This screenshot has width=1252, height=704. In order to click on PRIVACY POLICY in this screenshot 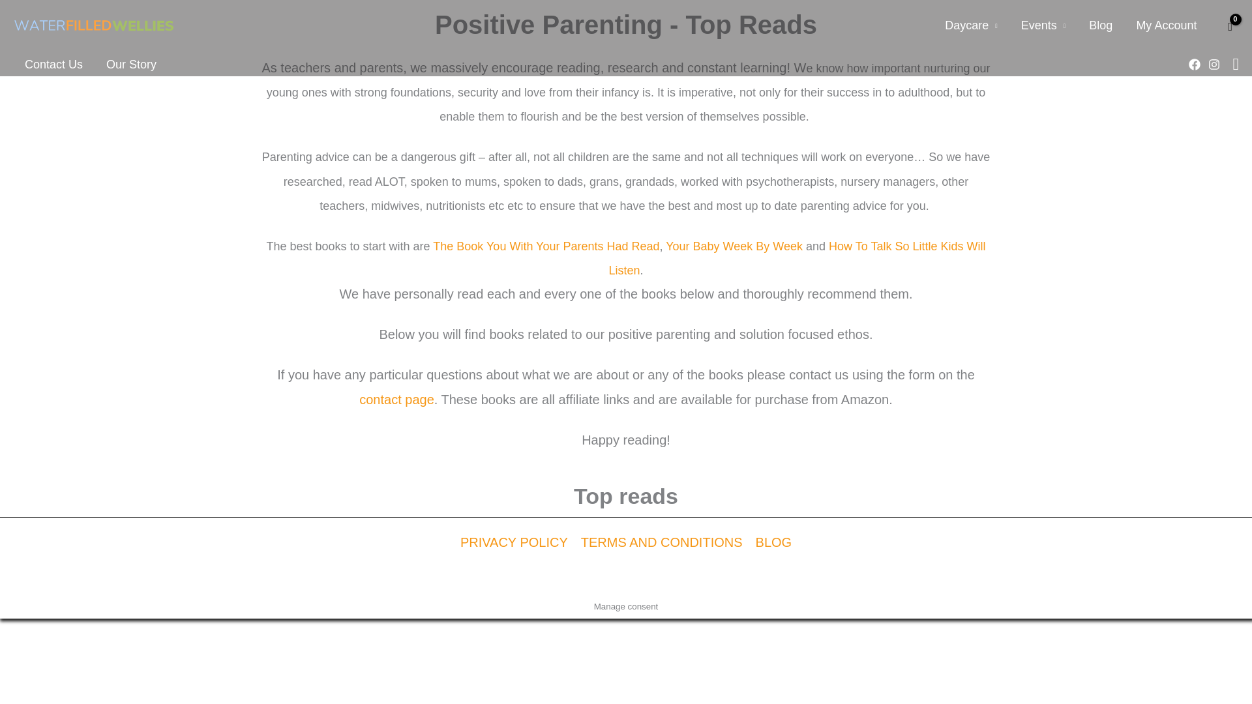, I will do `click(518, 542)`.